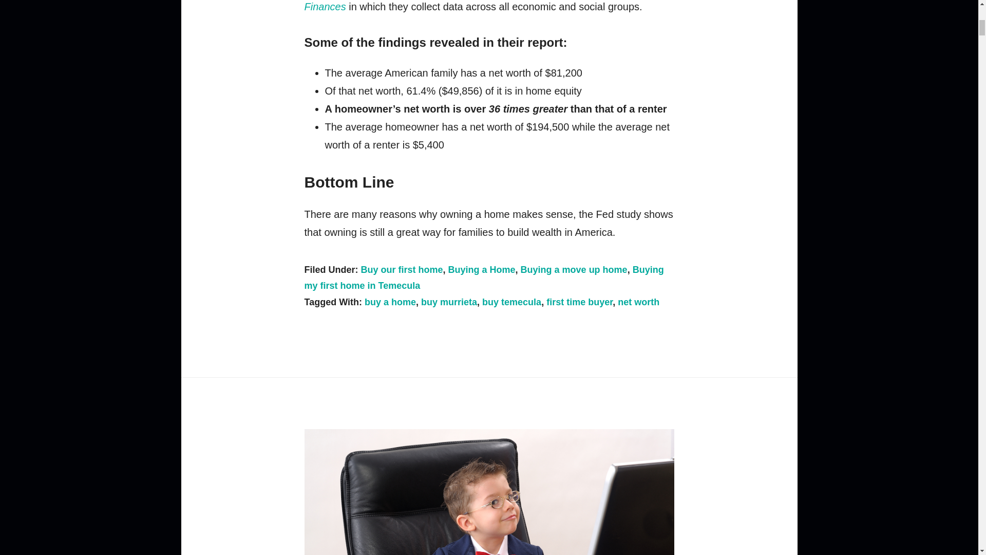 Image resolution: width=986 pixels, height=555 pixels. I want to click on net worth, so click(639, 302).